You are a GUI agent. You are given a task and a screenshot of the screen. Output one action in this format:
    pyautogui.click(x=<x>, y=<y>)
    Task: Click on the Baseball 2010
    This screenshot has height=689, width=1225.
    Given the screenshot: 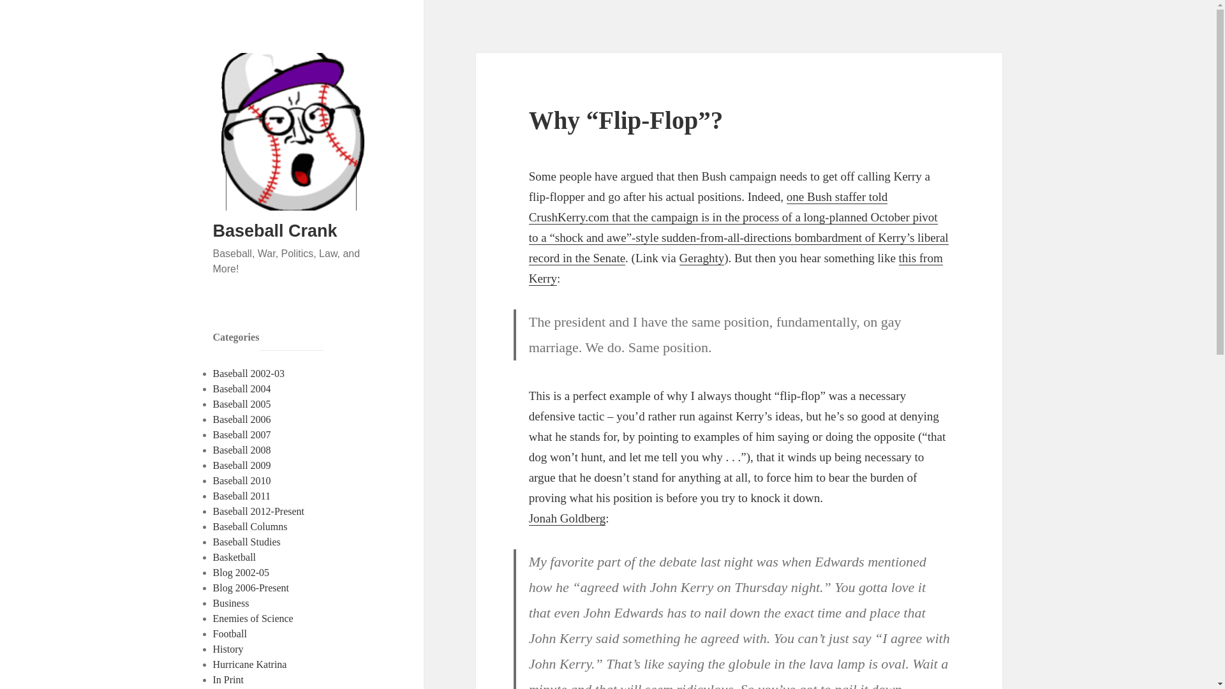 What is the action you would take?
    pyautogui.click(x=242, y=481)
    